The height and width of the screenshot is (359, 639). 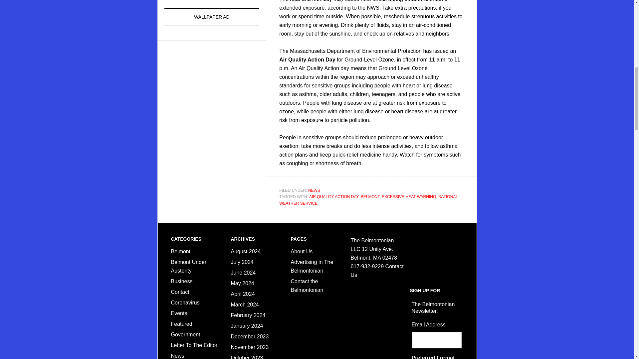 What do you see at coordinates (314, 190) in the screenshot?
I see `NEWS` at bounding box center [314, 190].